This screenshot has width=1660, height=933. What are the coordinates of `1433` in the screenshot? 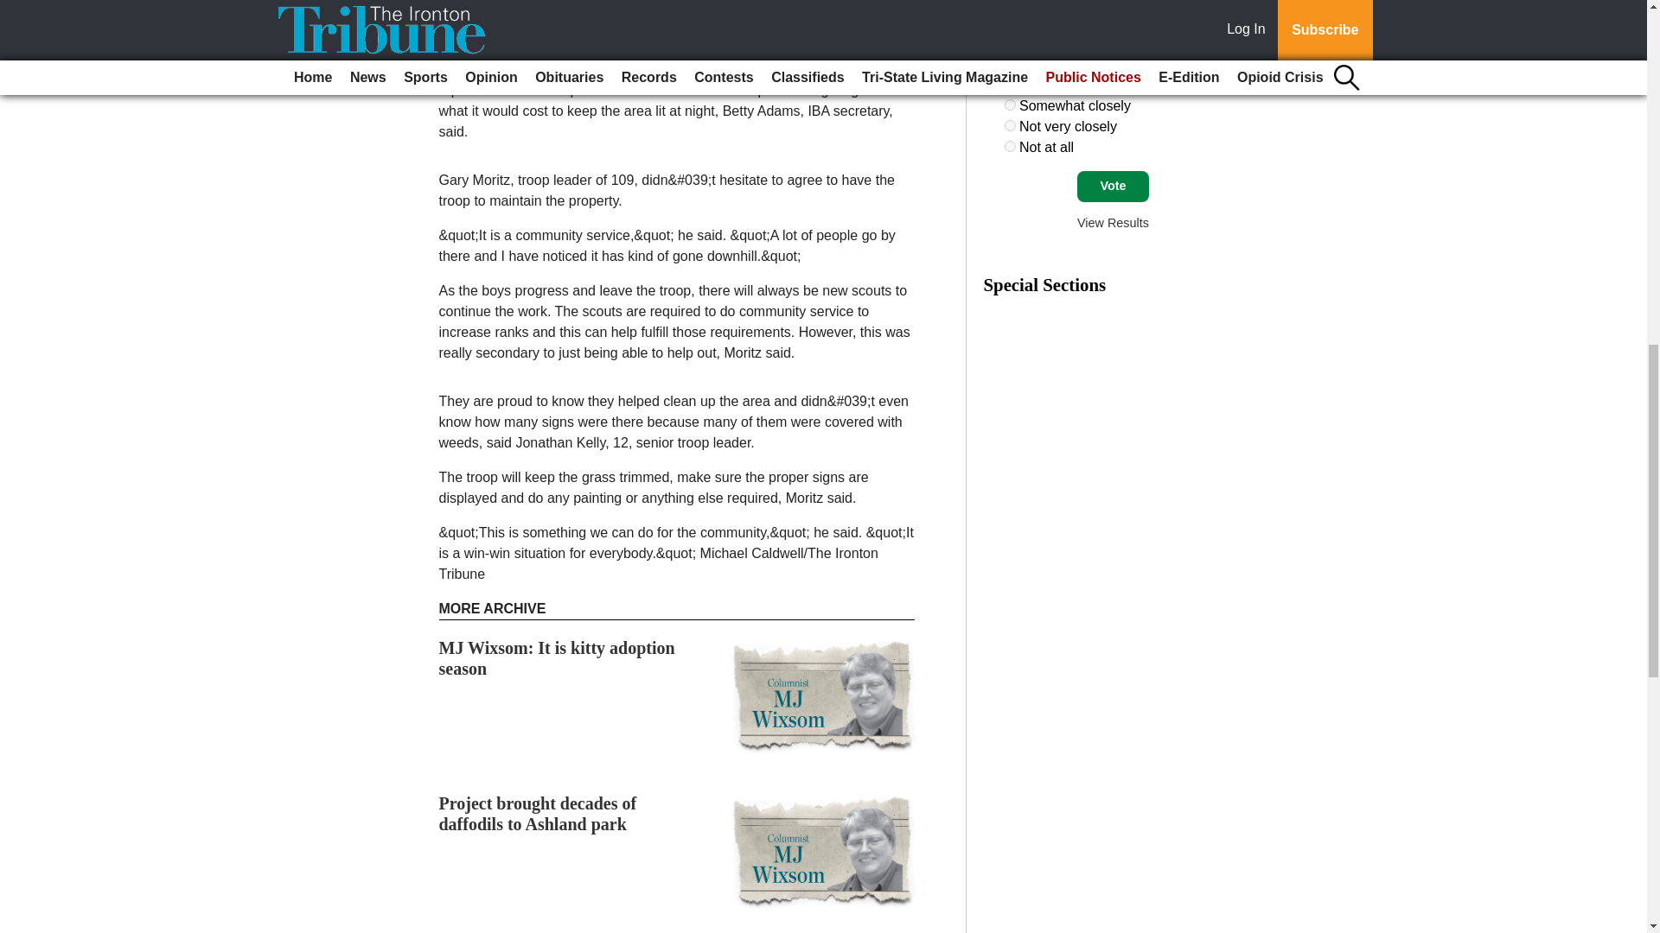 It's located at (1010, 105).